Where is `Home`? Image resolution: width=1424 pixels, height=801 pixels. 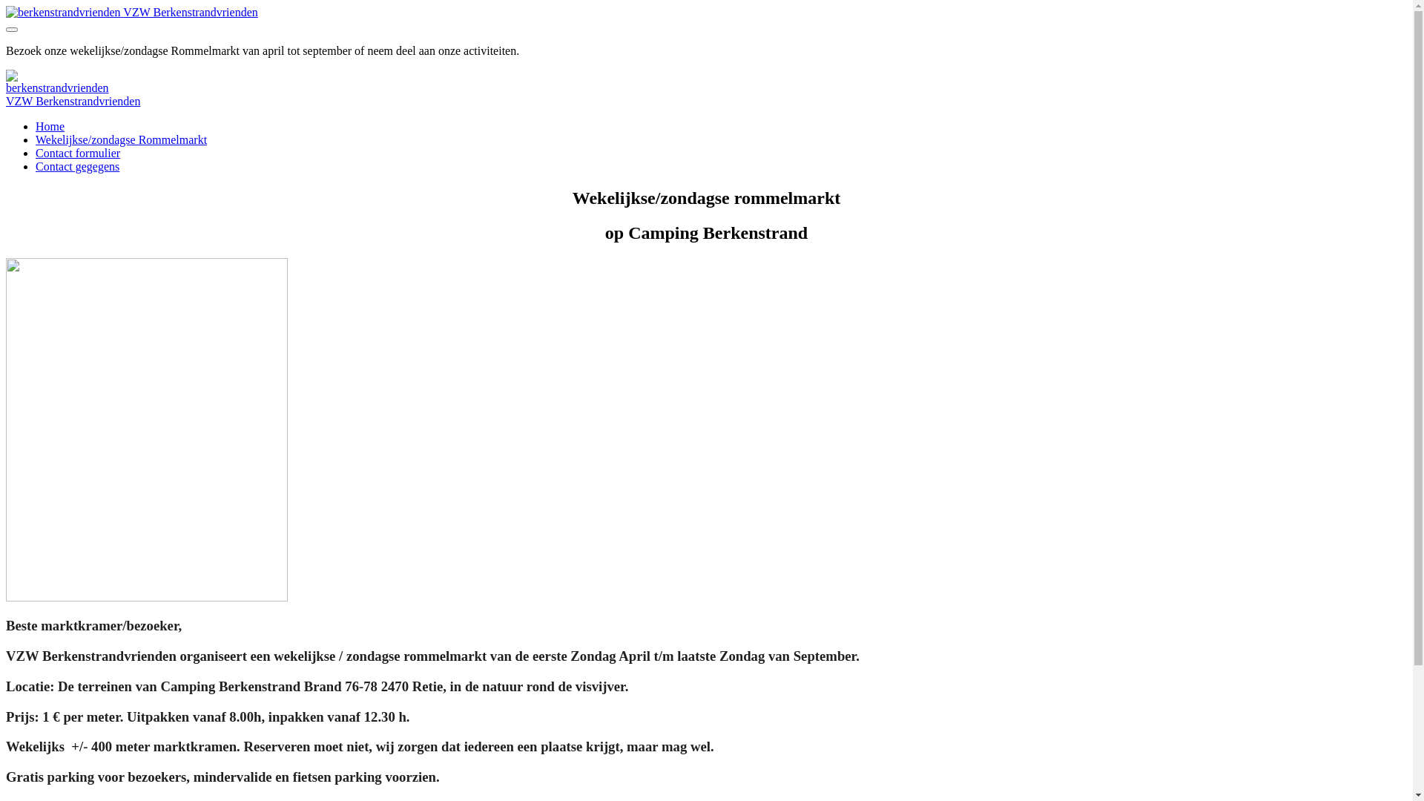
Home is located at coordinates (50, 126).